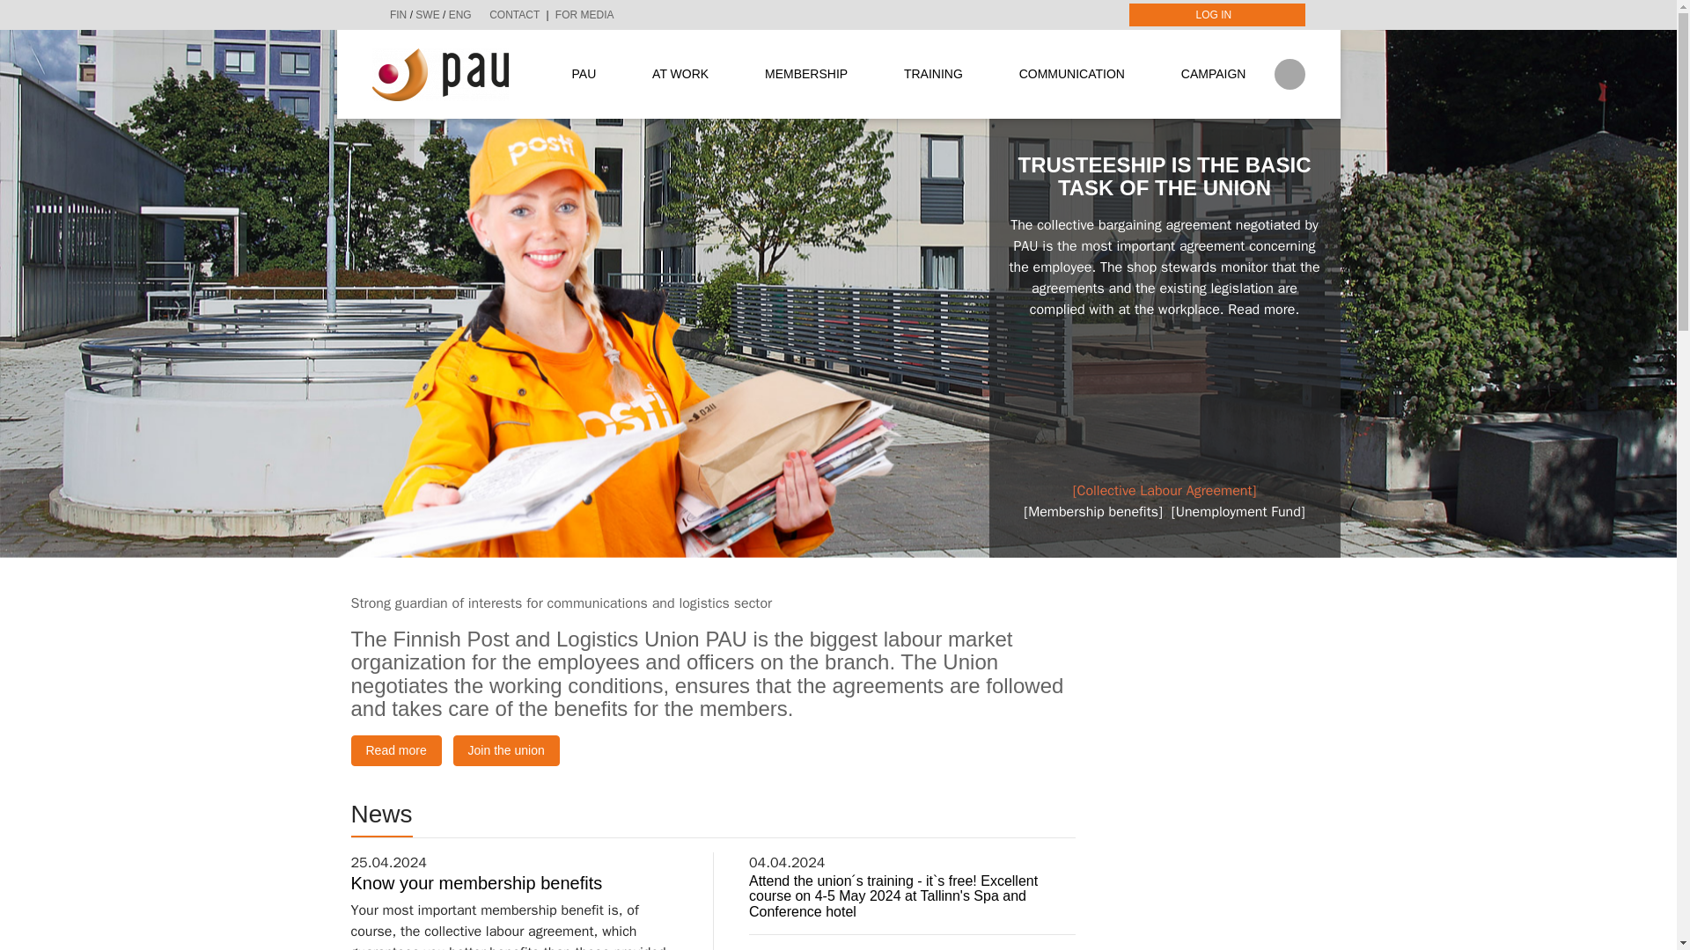 The width and height of the screenshot is (1690, 950). Describe the element at coordinates (514, 14) in the screenshot. I see `CONTACT` at that location.